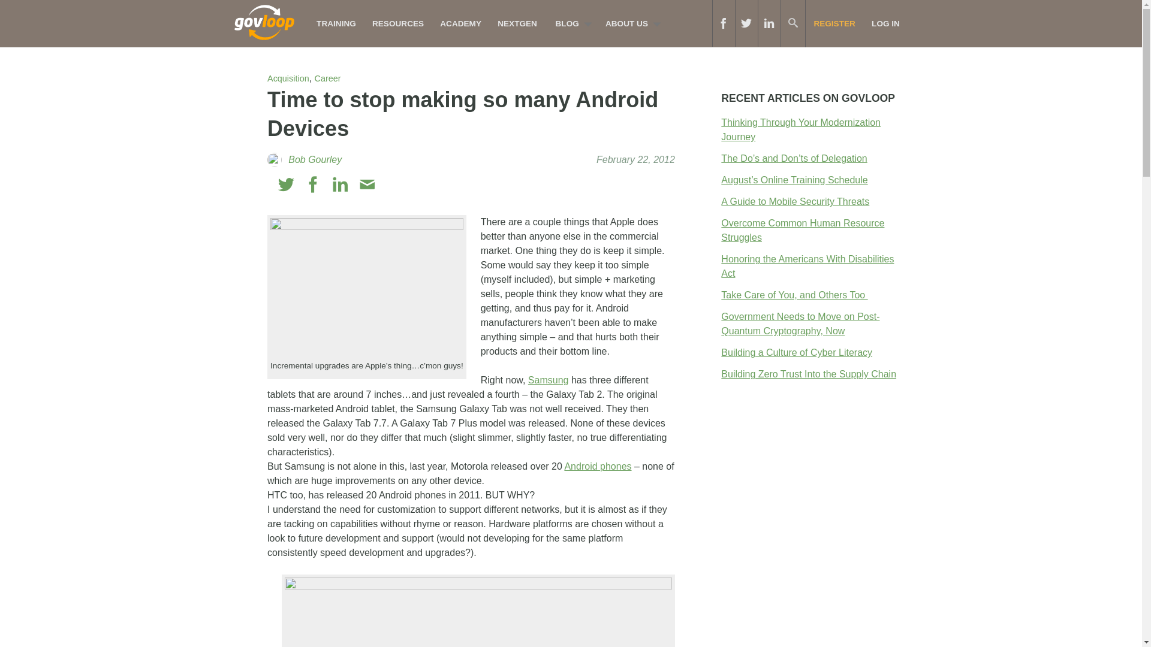  What do you see at coordinates (478, 612) in the screenshot?
I see `htc phones` at bounding box center [478, 612].